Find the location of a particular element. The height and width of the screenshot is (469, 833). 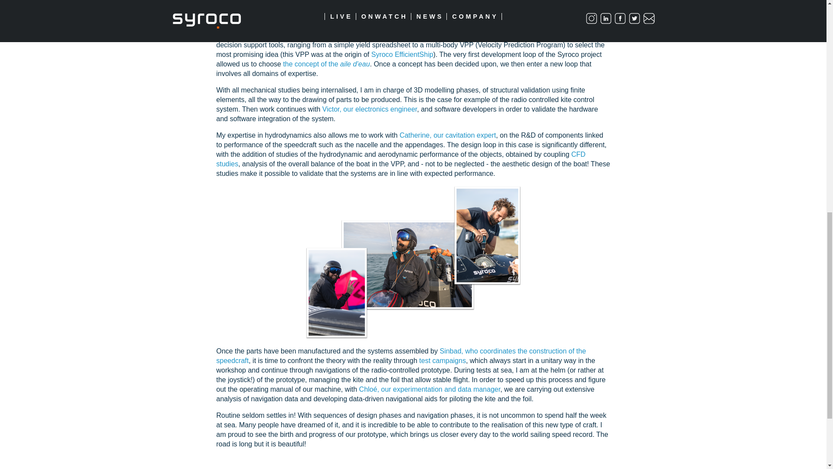

test campaigns is located at coordinates (442, 360).